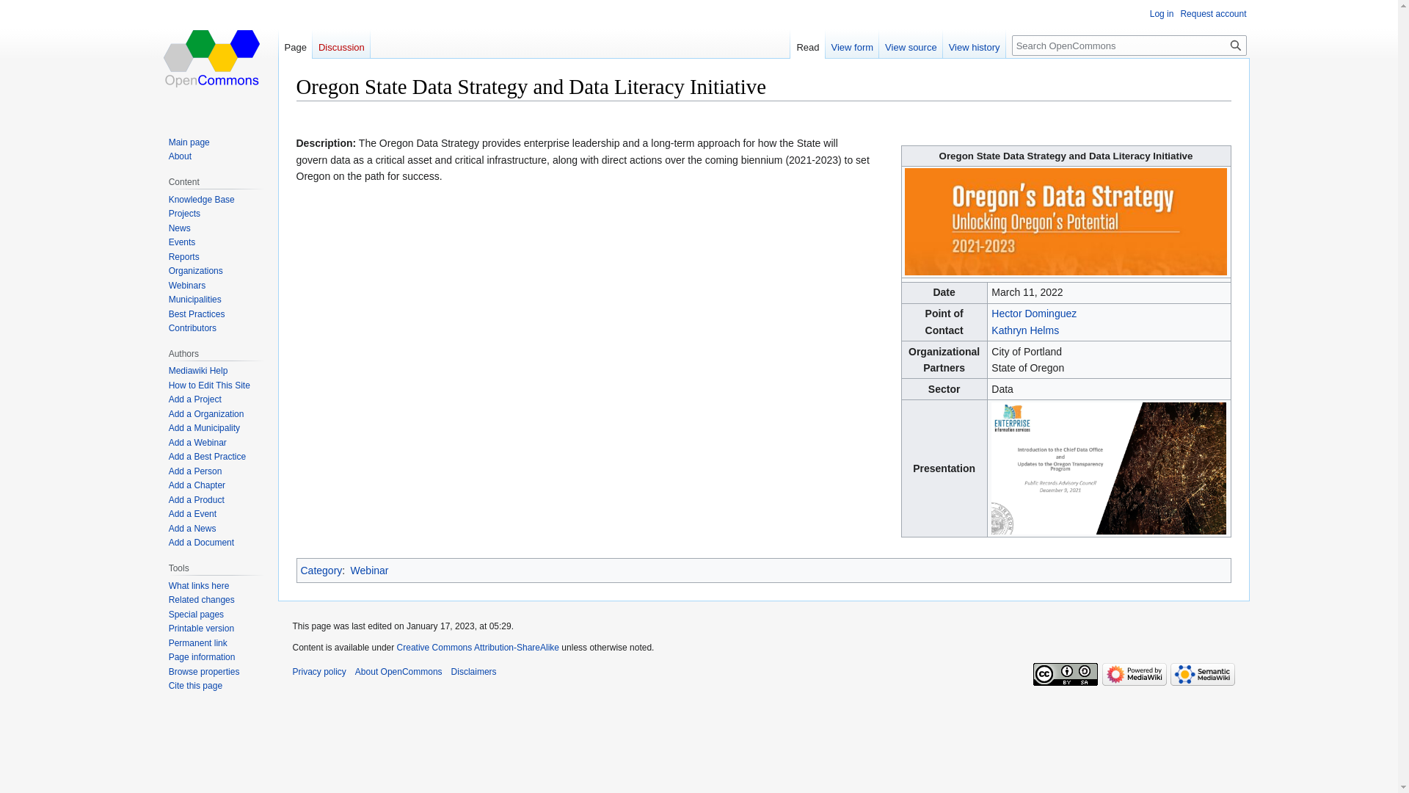 This screenshot has height=793, width=1409. Describe the element at coordinates (197, 314) in the screenshot. I see `Best Practices` at that location.